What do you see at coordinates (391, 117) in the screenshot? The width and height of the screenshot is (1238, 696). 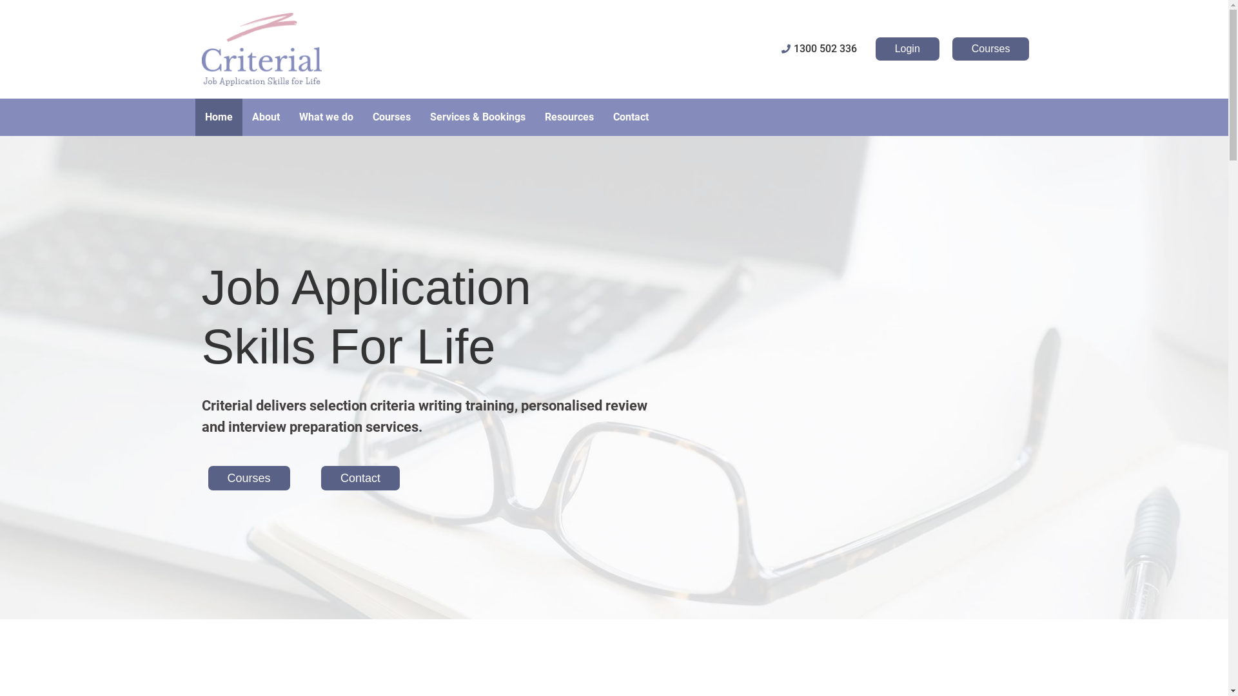 I see `Courses` at bounding box center [391, 117].